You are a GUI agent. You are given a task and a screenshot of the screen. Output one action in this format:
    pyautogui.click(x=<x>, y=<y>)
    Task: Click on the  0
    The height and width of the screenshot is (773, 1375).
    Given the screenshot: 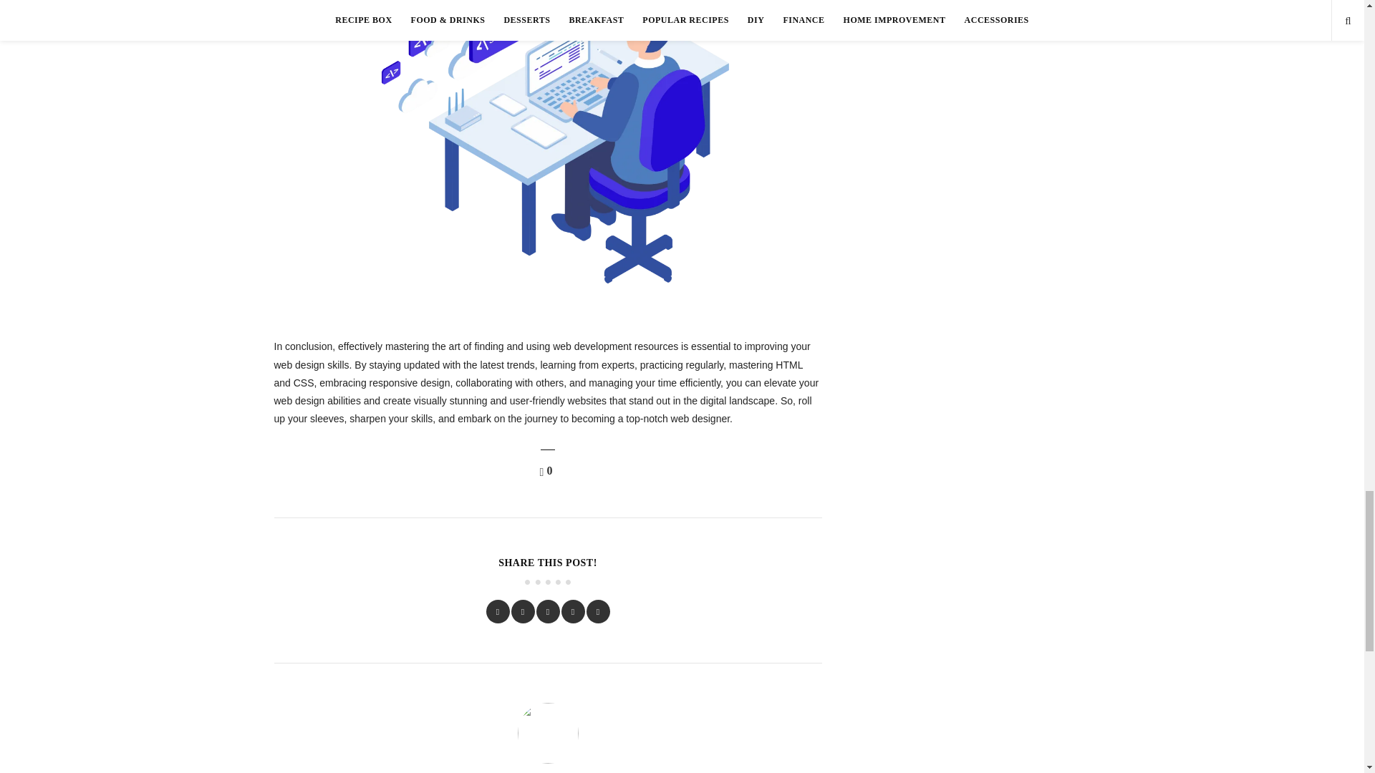 What is the action you would take?
    pyautogui.click(x=549, y=471)
    